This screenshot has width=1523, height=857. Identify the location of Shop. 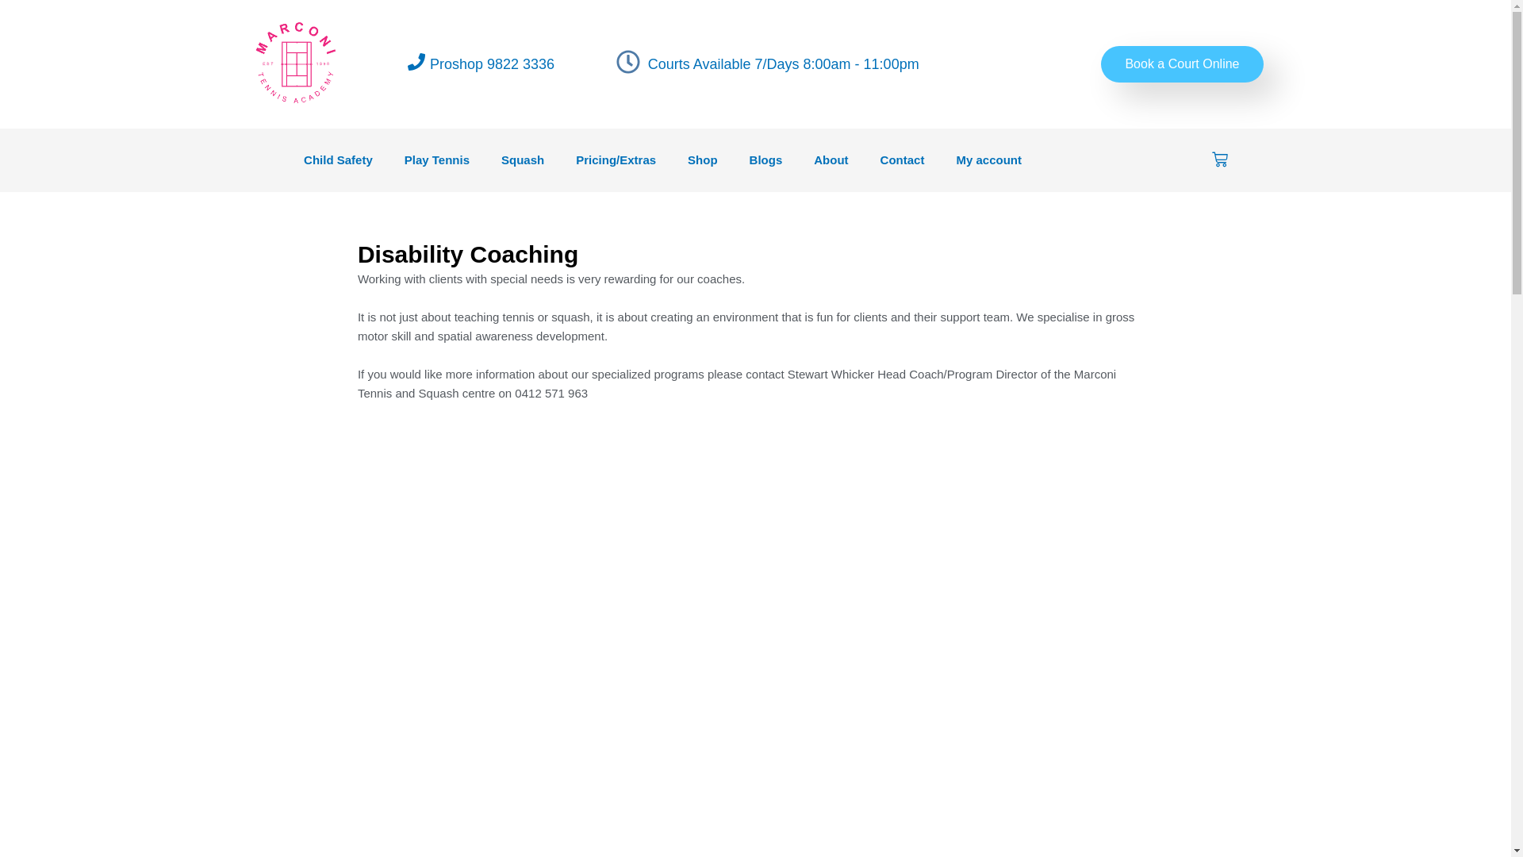
(703, 160).